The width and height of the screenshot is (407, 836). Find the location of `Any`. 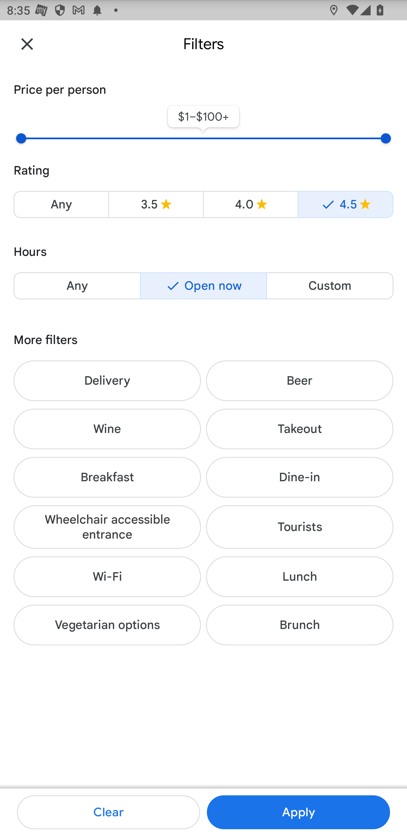

Any is located at coordinates (61, 204).